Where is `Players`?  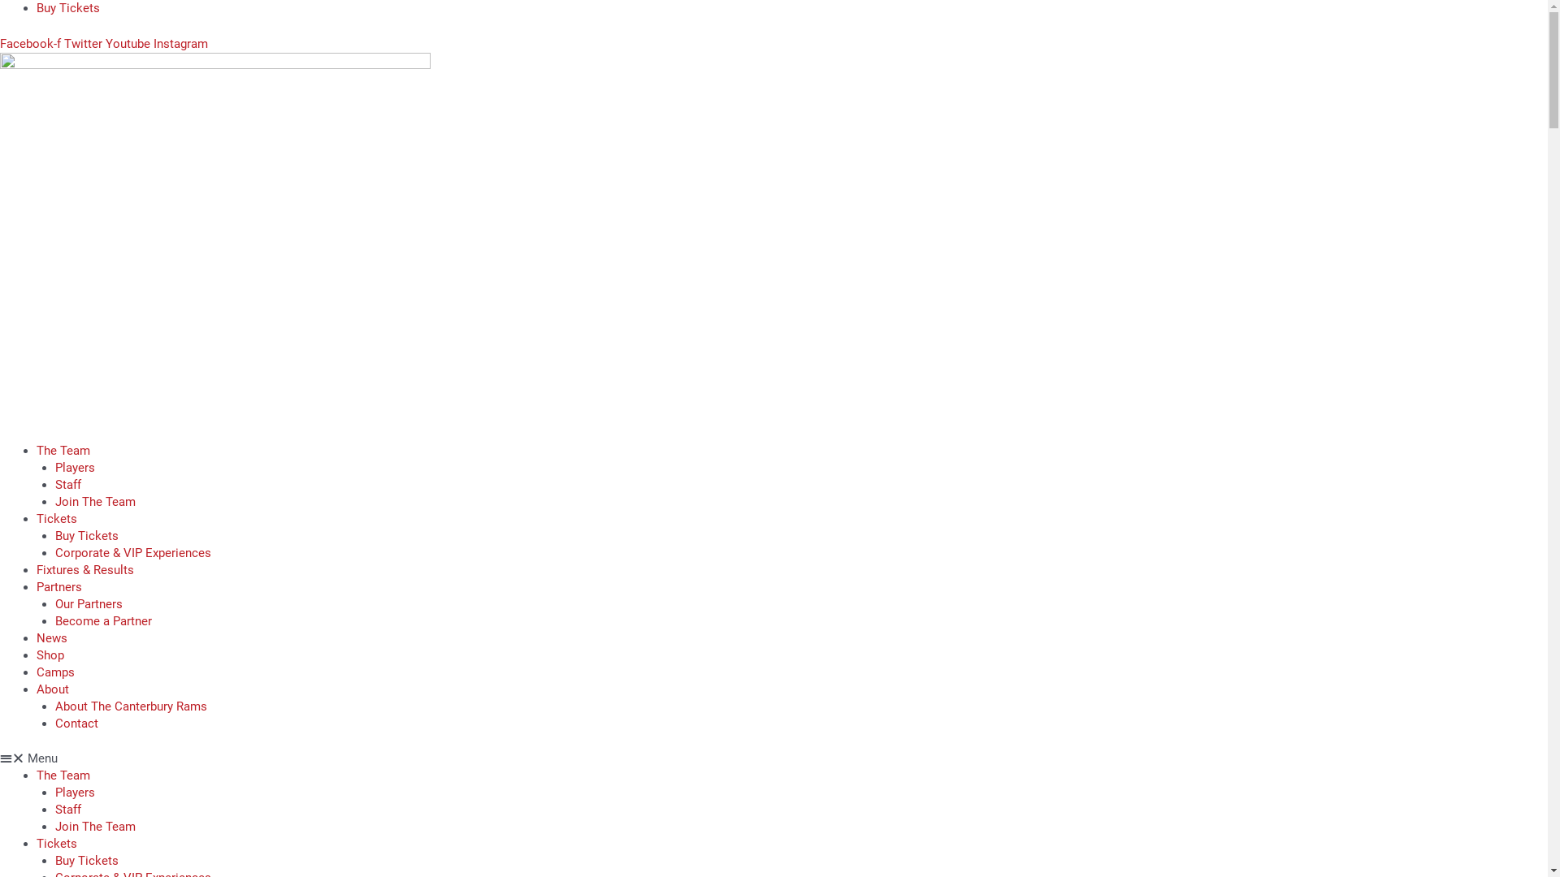
Players is located at coordinates (75, 467).